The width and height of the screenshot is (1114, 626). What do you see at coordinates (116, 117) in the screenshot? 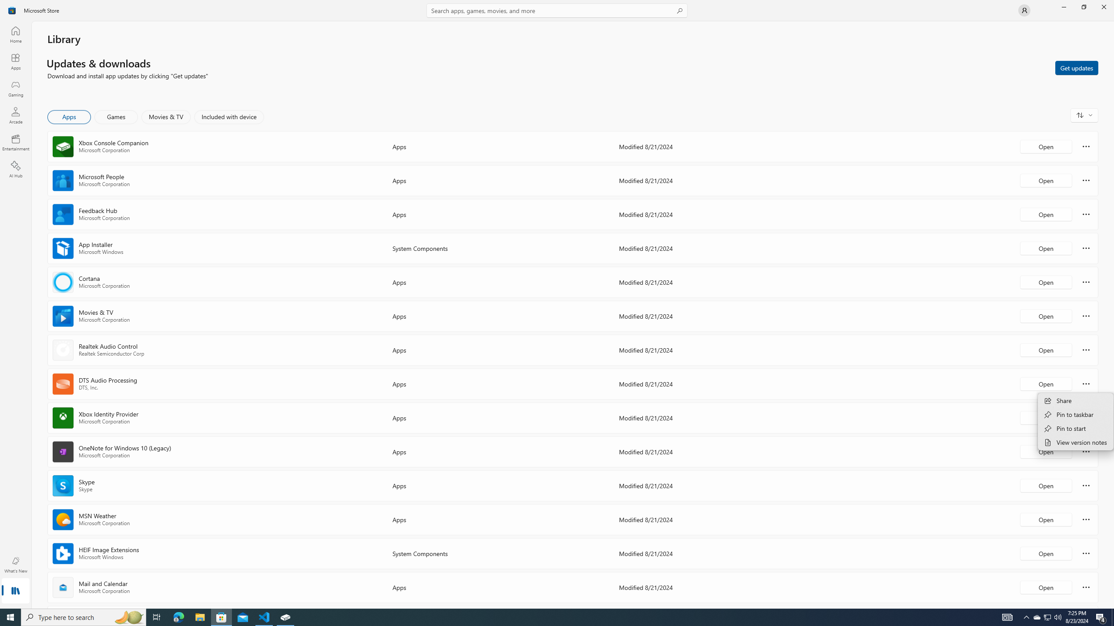
I see `Games` at bounding box center [116, 117].